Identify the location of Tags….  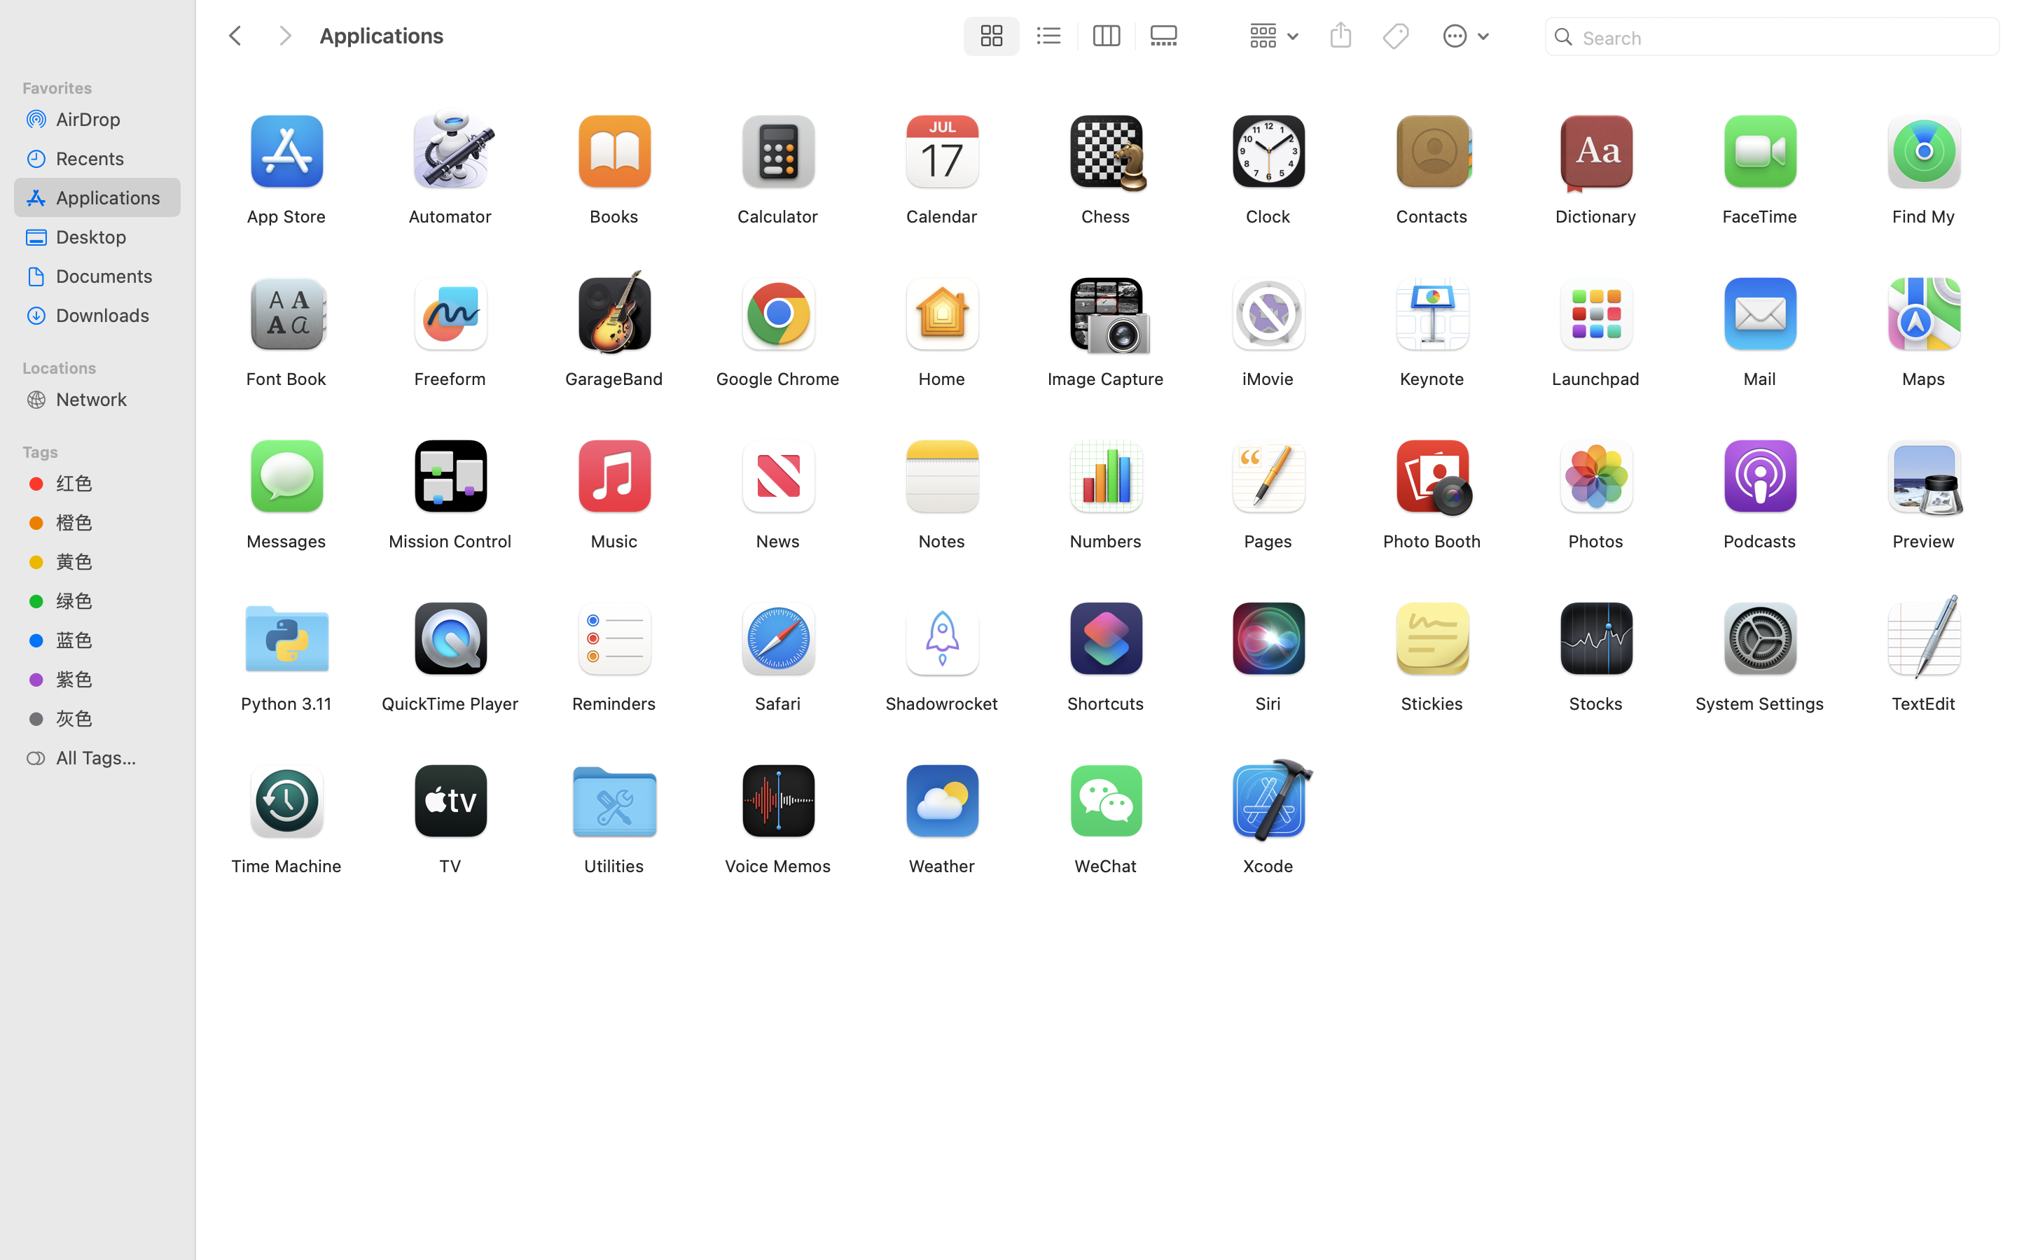
(30, 1249).